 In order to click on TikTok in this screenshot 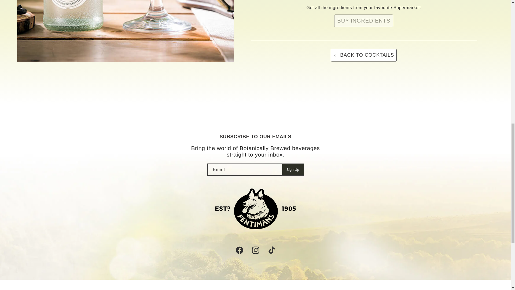, I will do `click(271, 250)`.